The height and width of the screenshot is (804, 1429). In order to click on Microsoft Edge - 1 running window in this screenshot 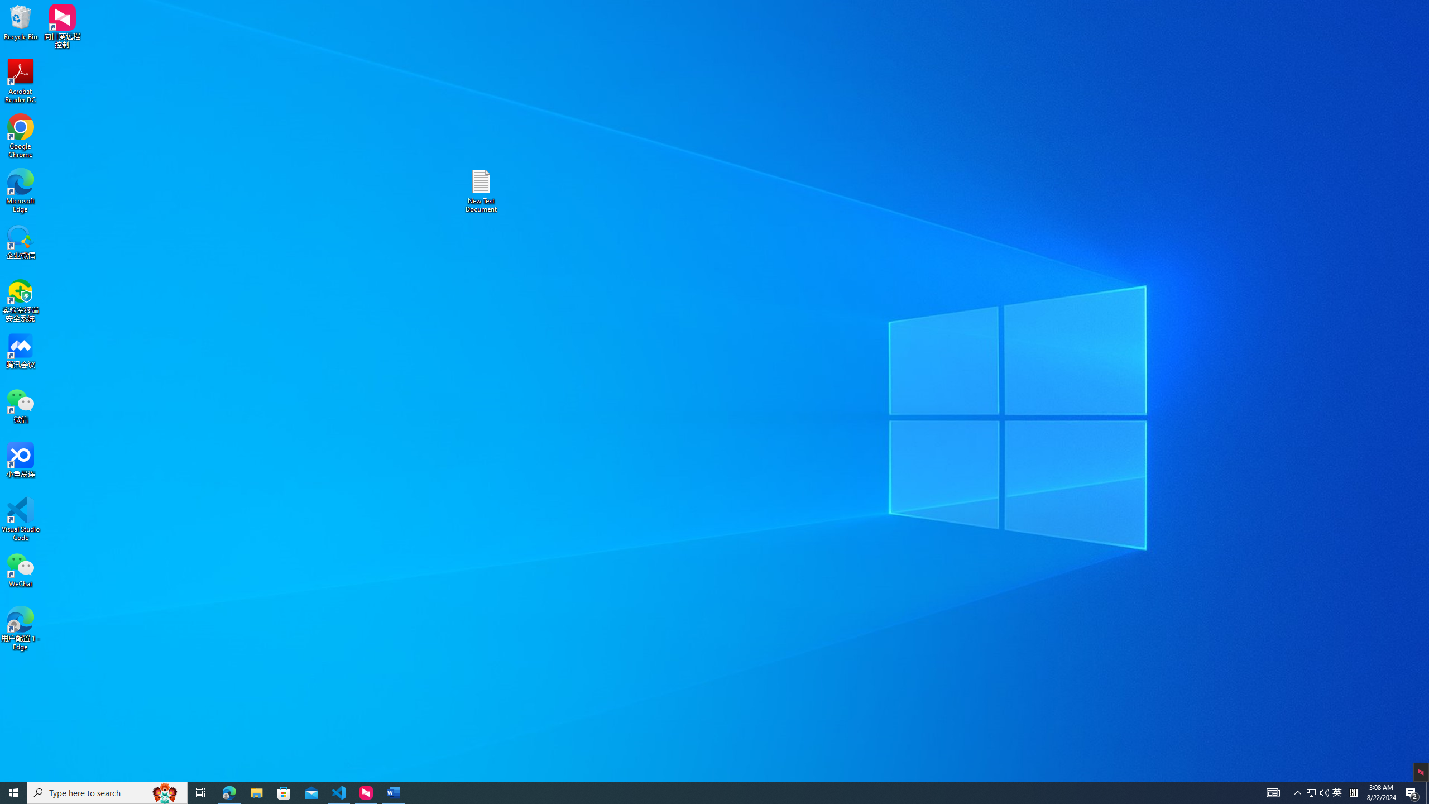, I will do `click(229, 793)`.